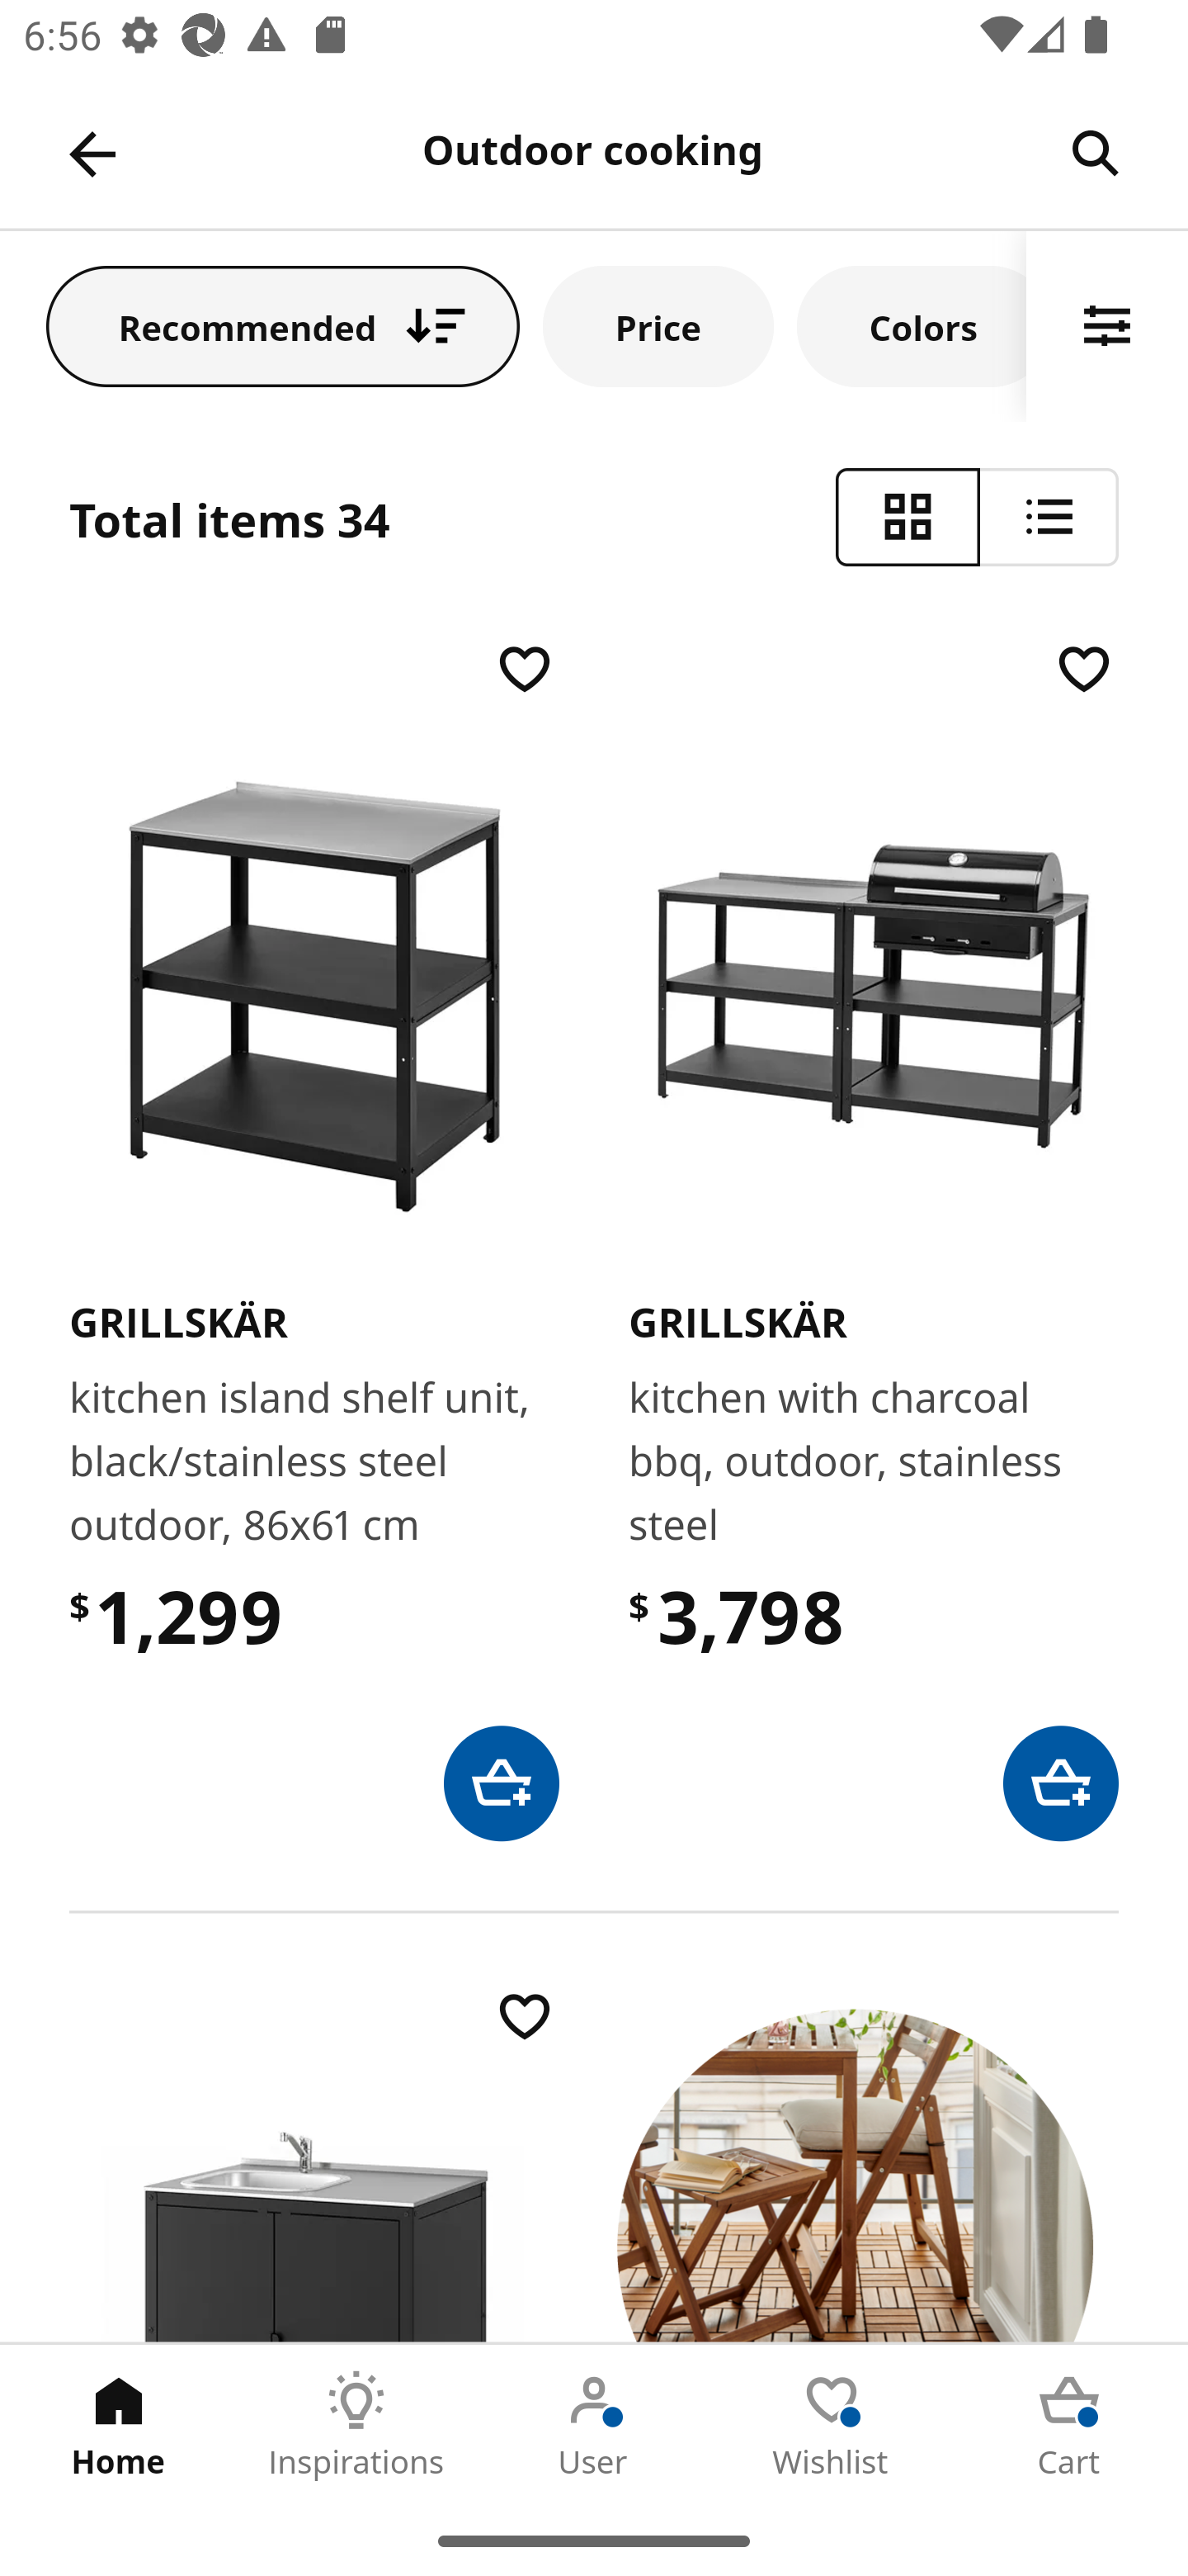  I want to click on Price, so click(658, 325).